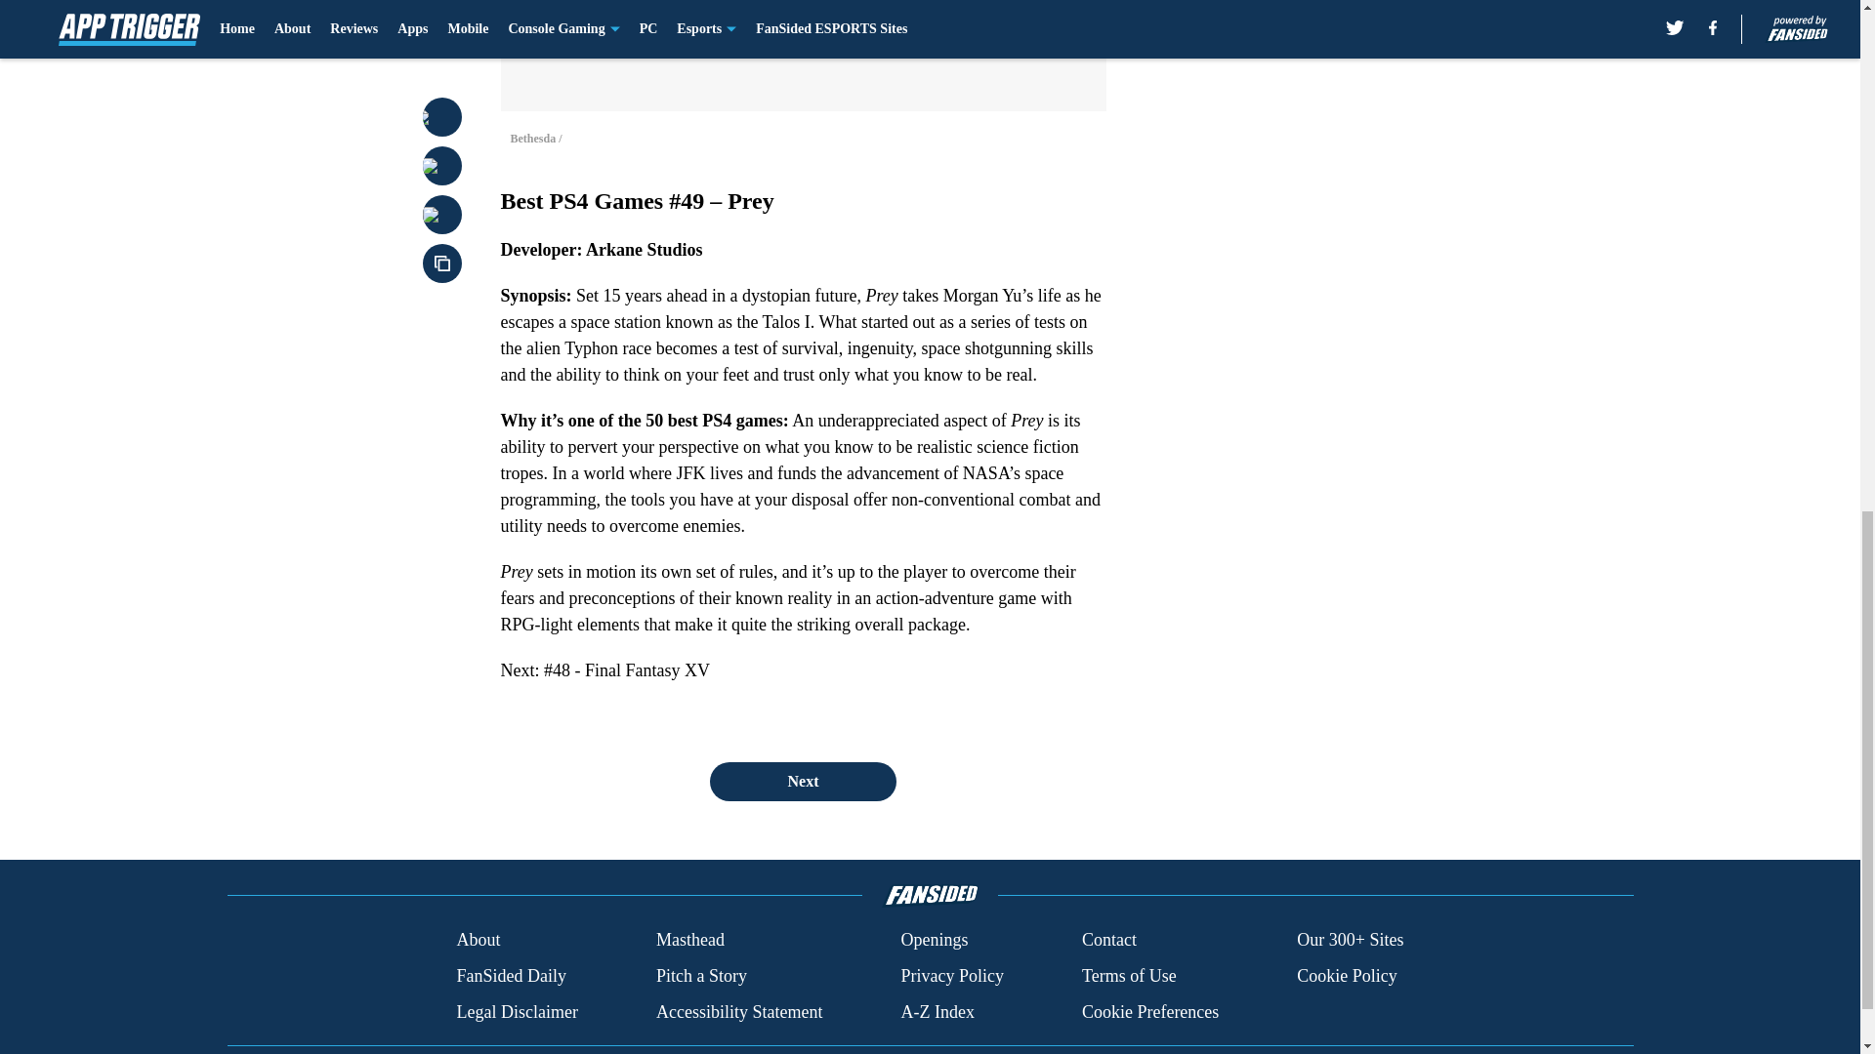  Describe the element at coordinates (934, 941) in the screenshot. I see `Openings` at that location.